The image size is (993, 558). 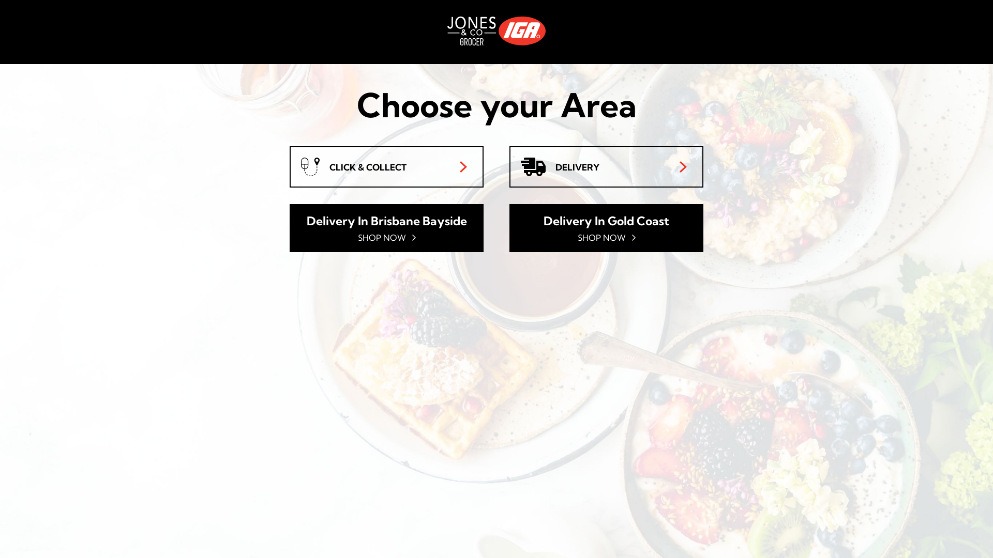 I want to click on Delivery In Brisbane Bayside
SHOP NOW, so click(x=387, y=228).